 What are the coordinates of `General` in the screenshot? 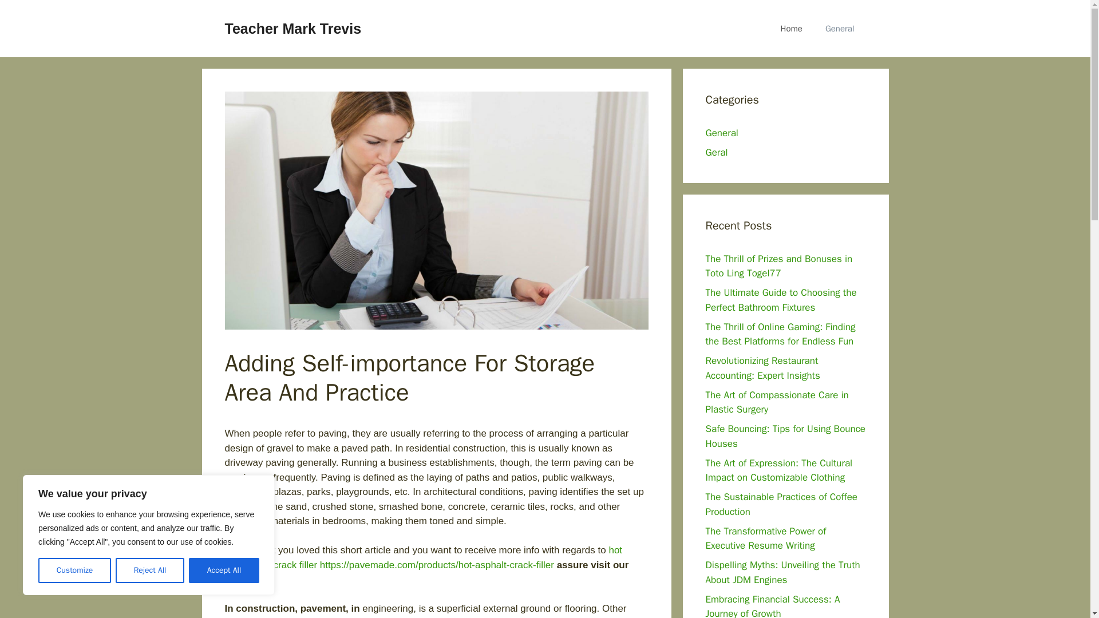 It's located at (721, 133).